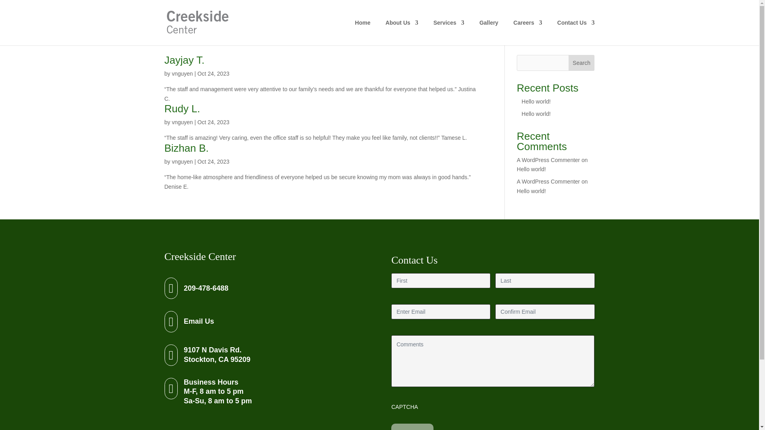 This screenshot has width=765, height=430. What do you see at coordinates (182, 162) in the screenshot?
I see `vnguyen` at bounding box center [182, 162].